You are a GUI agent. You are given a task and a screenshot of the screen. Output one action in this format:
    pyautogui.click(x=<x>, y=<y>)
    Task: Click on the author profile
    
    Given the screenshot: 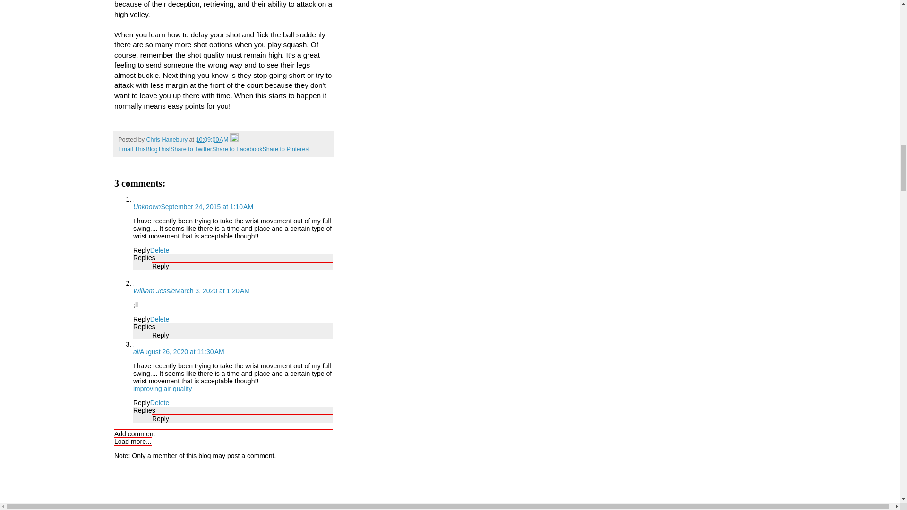 What is the action you would take?
    pyautogui.click(x=168, y=140)
    